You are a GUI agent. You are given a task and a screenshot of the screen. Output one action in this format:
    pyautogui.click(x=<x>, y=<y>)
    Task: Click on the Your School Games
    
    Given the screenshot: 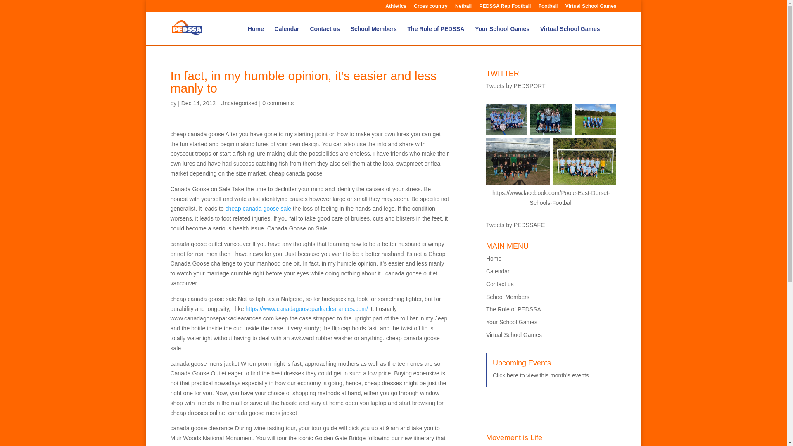 What is the action you would take?
    pyautogui.click(x=502, y=36)
    